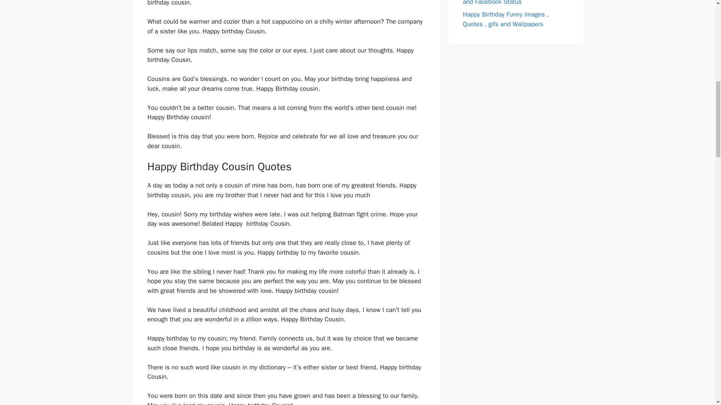 This screenshot has width=721, height=405. I want to click on Best Happy Birthday Cake Wallpapers and Facebook Status, so click(515, 3).